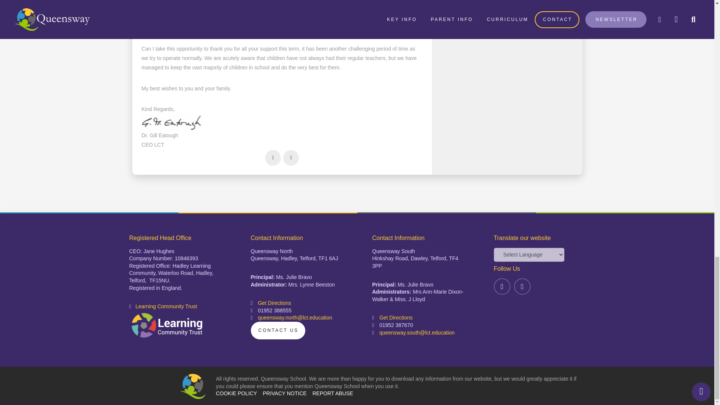 This screenshot has width=720, height=405. Describe the element at coordinates (332, 393) in the screenshot. I see `REPORT ABUSE` at that location.